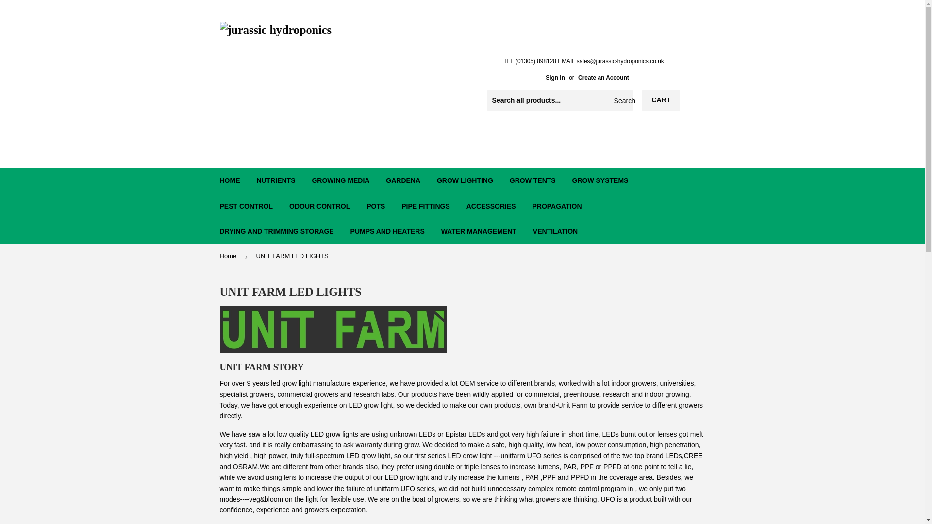  What do you see at coordinates (603, 78) in the screenshot?
I see `Create an Account` at bounding box center [603, 78].